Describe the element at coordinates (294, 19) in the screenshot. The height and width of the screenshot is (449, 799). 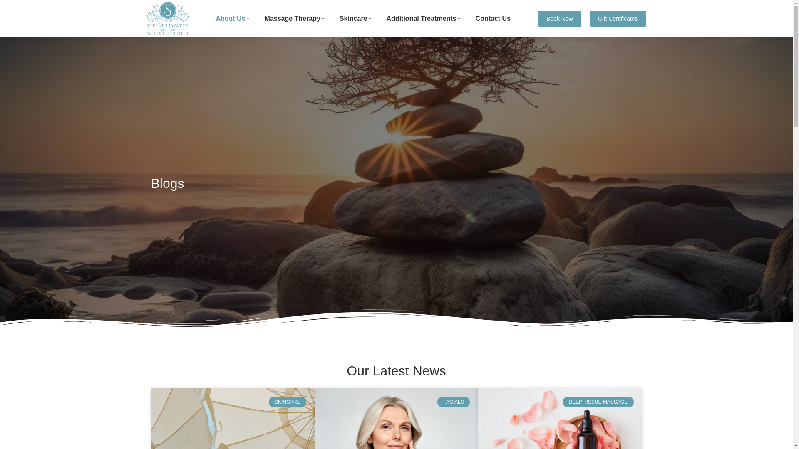
I see `Massage Therapy` at that location.